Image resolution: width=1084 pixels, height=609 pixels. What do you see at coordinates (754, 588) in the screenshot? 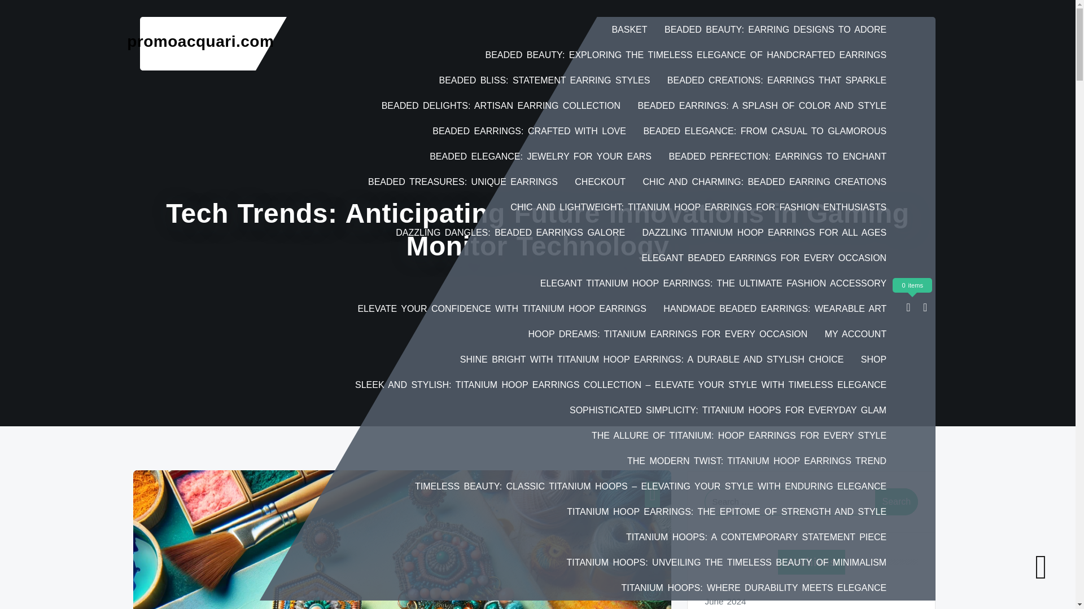
I see `TITANIUM HOOPS: WHERE DURABILITY MEETS ELEGANCE` at bounding box center [754, 588].